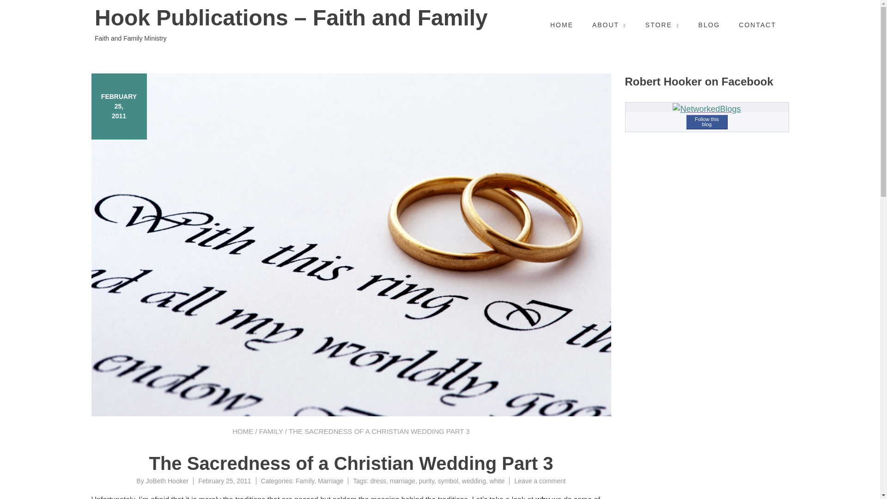 The height and width of the screenshot is (499, 887). Describe the element at coordinates (706, 109) in the screenshot. I see `NetworkedBlogs` at that location.